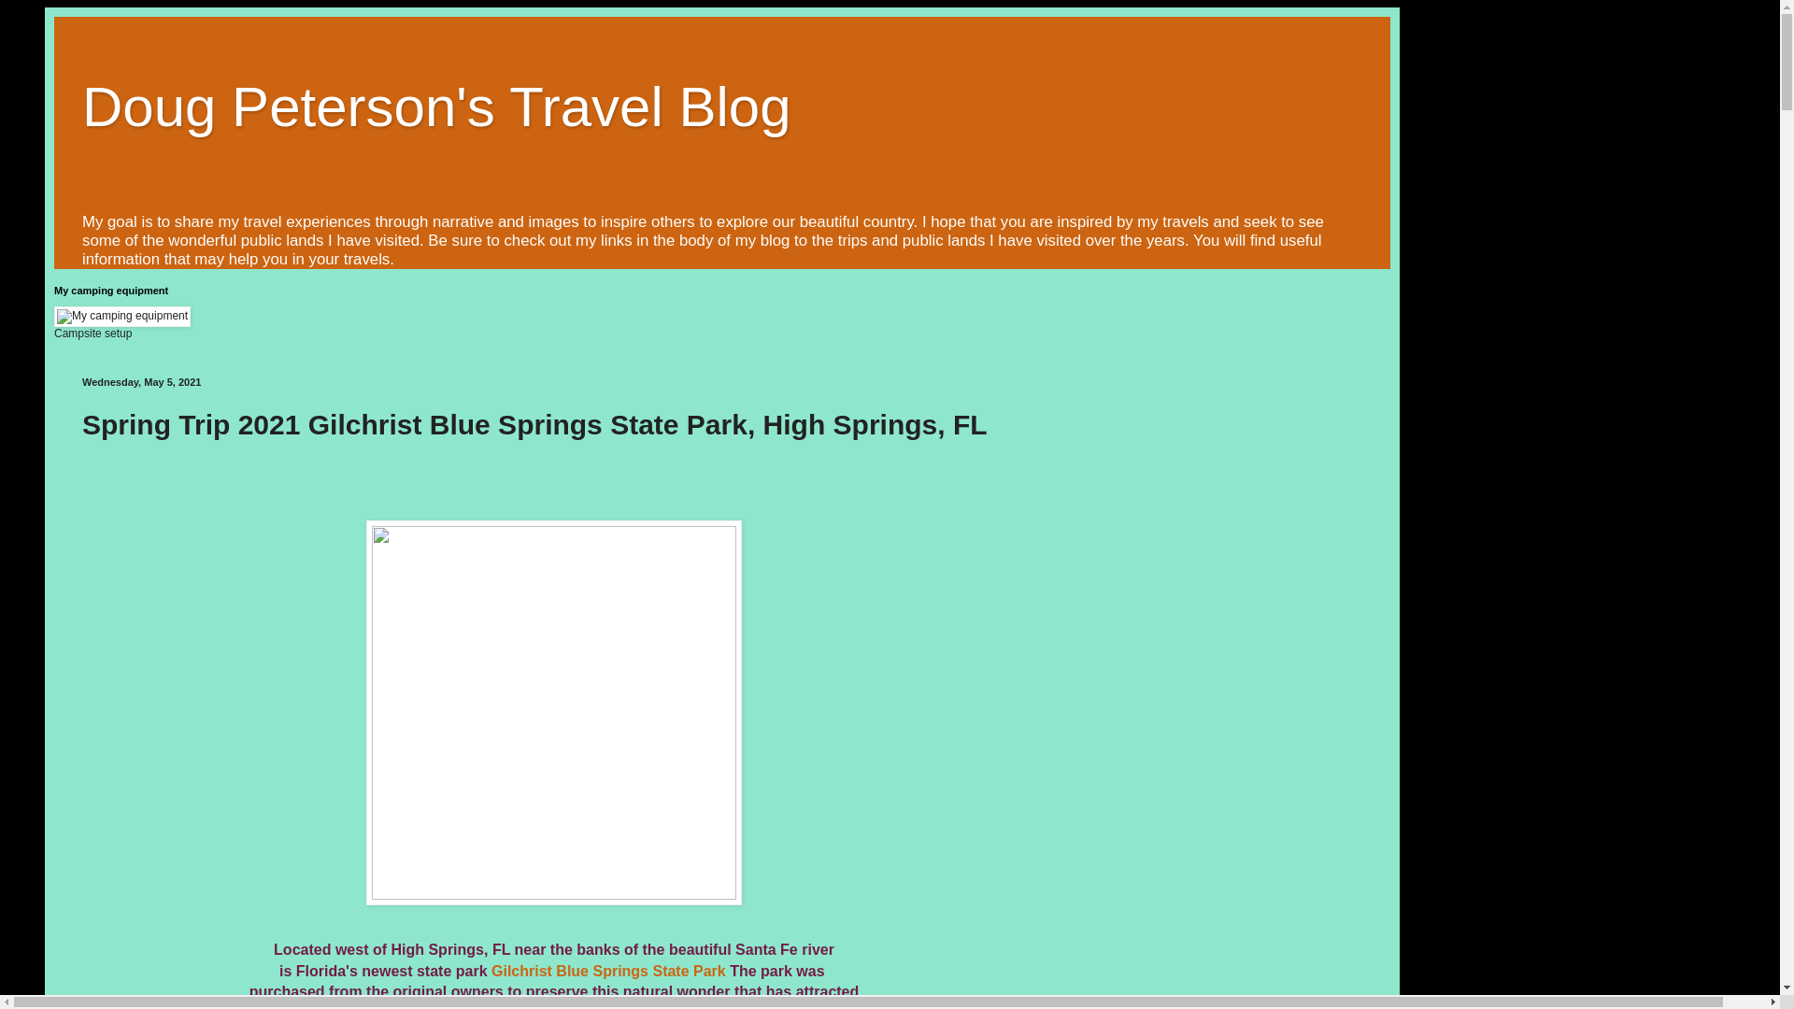 The width and height of the screenshot is (1794, 1009). I want to click on Gilchrist Blue Springs State Park, so click(609, 971).